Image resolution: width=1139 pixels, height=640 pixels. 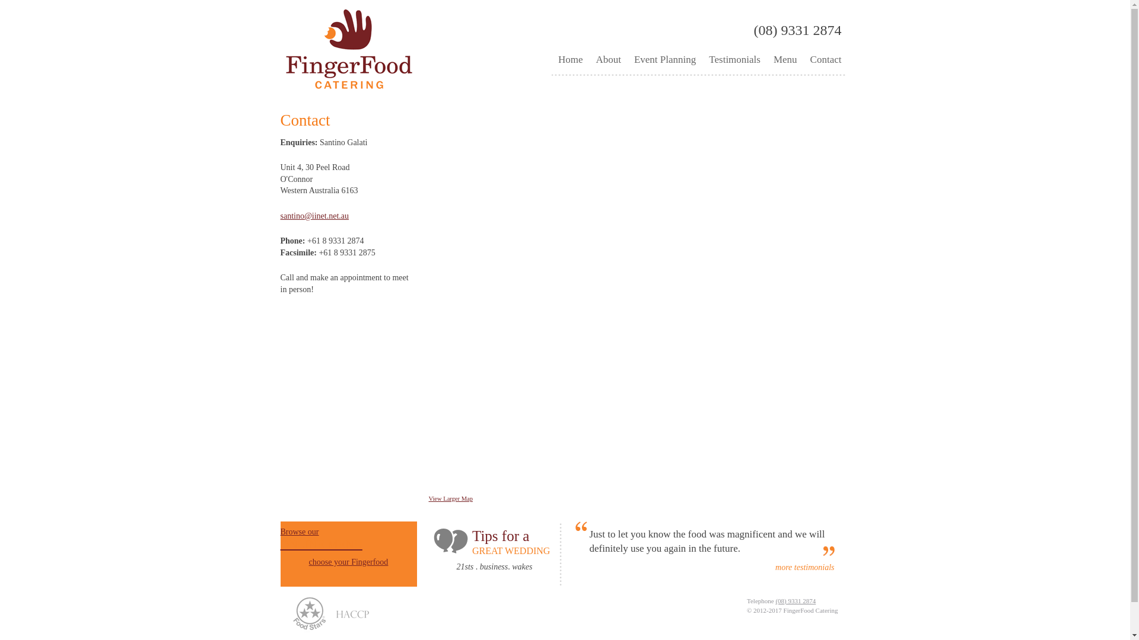 I want to click on Home, so click(x=571, y=60).